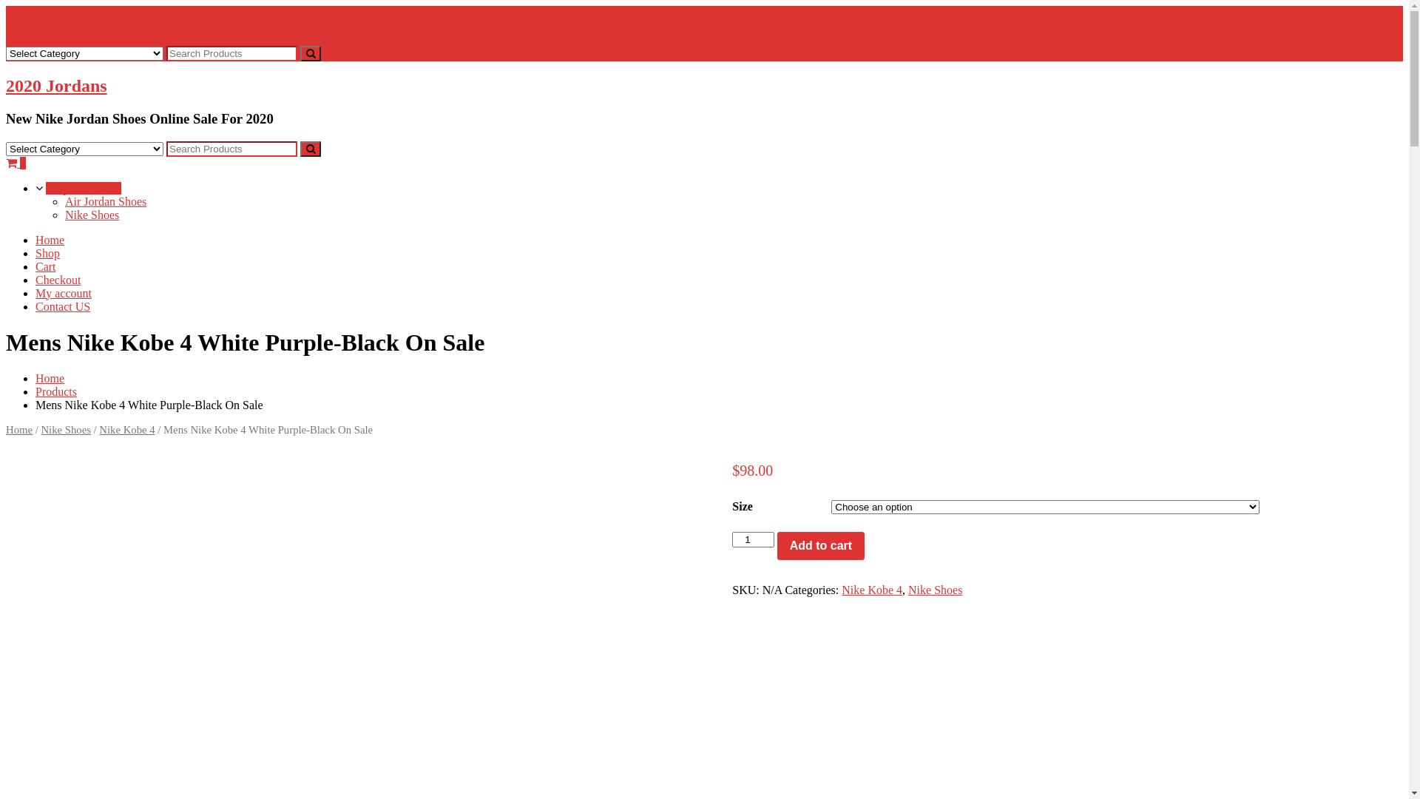 The width and height of the screenshot is (1420, 799). I want to click on Contact US, so click(63, 306).